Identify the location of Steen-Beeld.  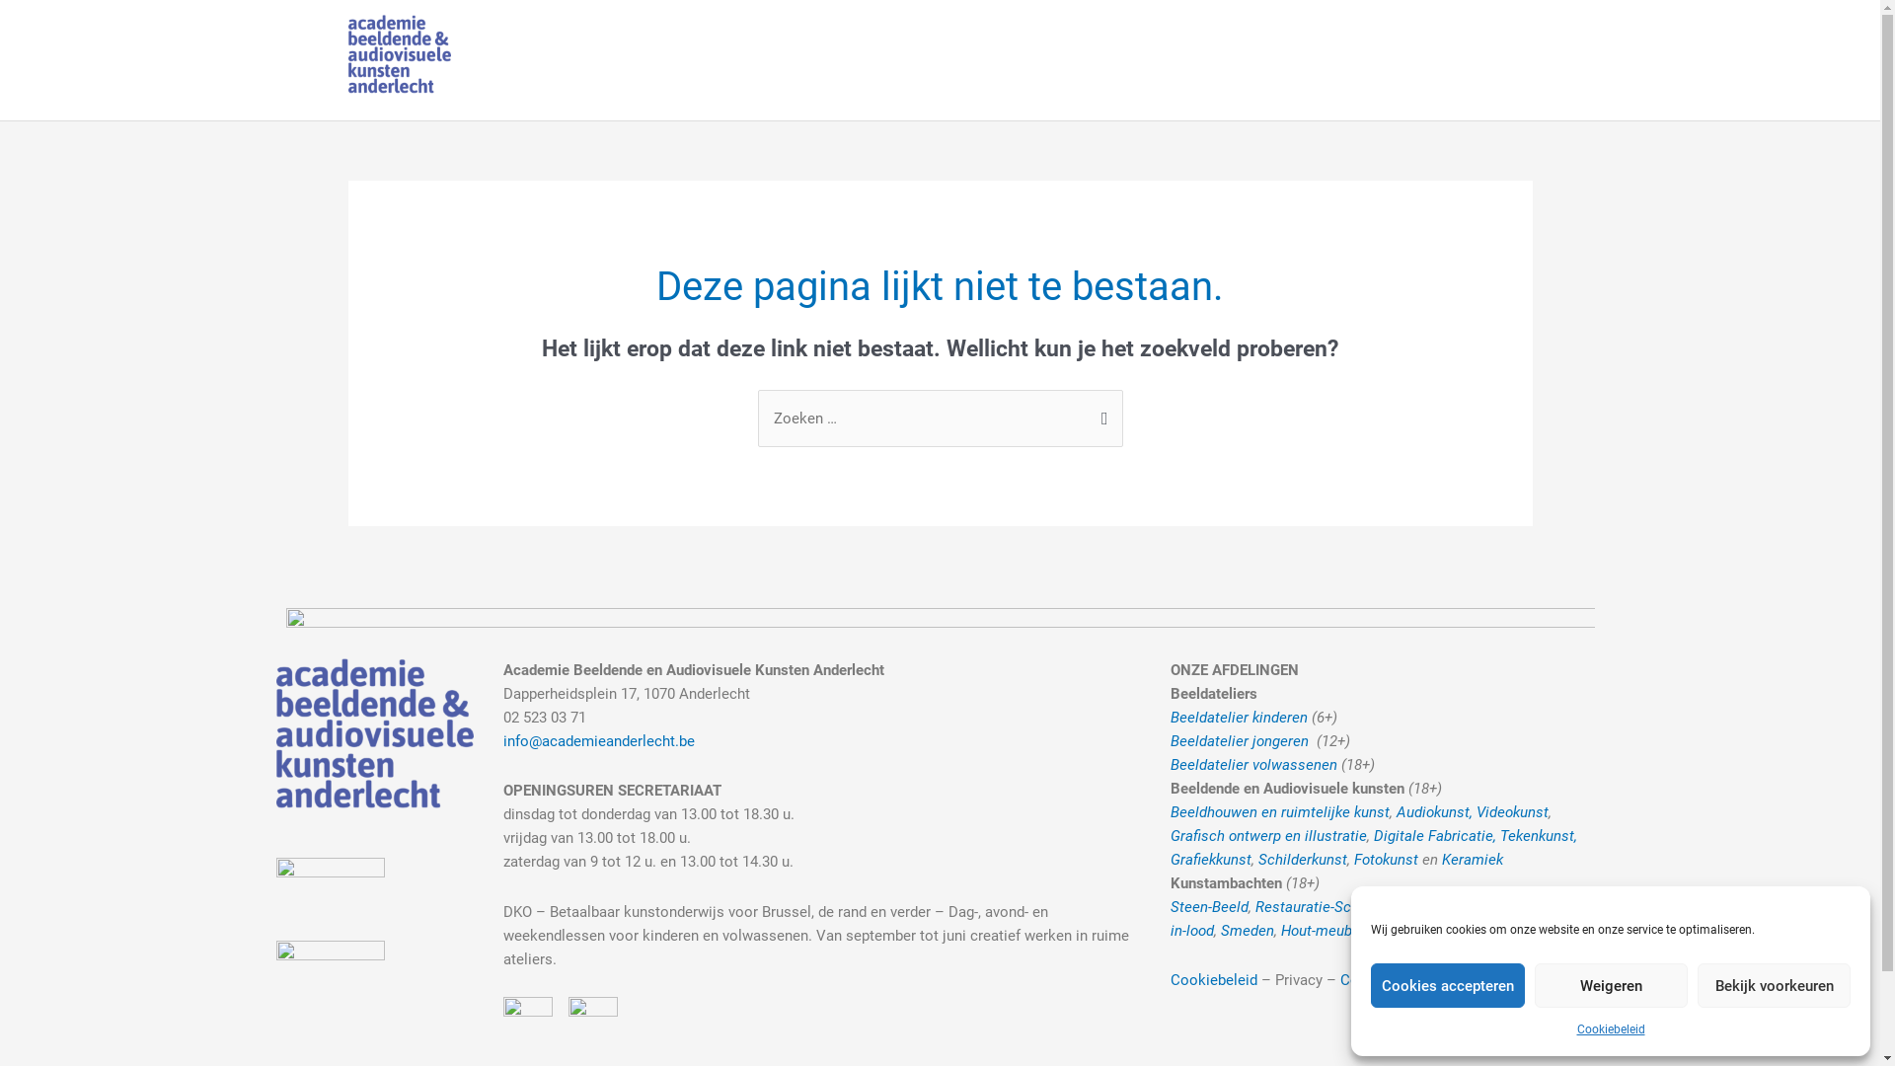
(1210, 907).